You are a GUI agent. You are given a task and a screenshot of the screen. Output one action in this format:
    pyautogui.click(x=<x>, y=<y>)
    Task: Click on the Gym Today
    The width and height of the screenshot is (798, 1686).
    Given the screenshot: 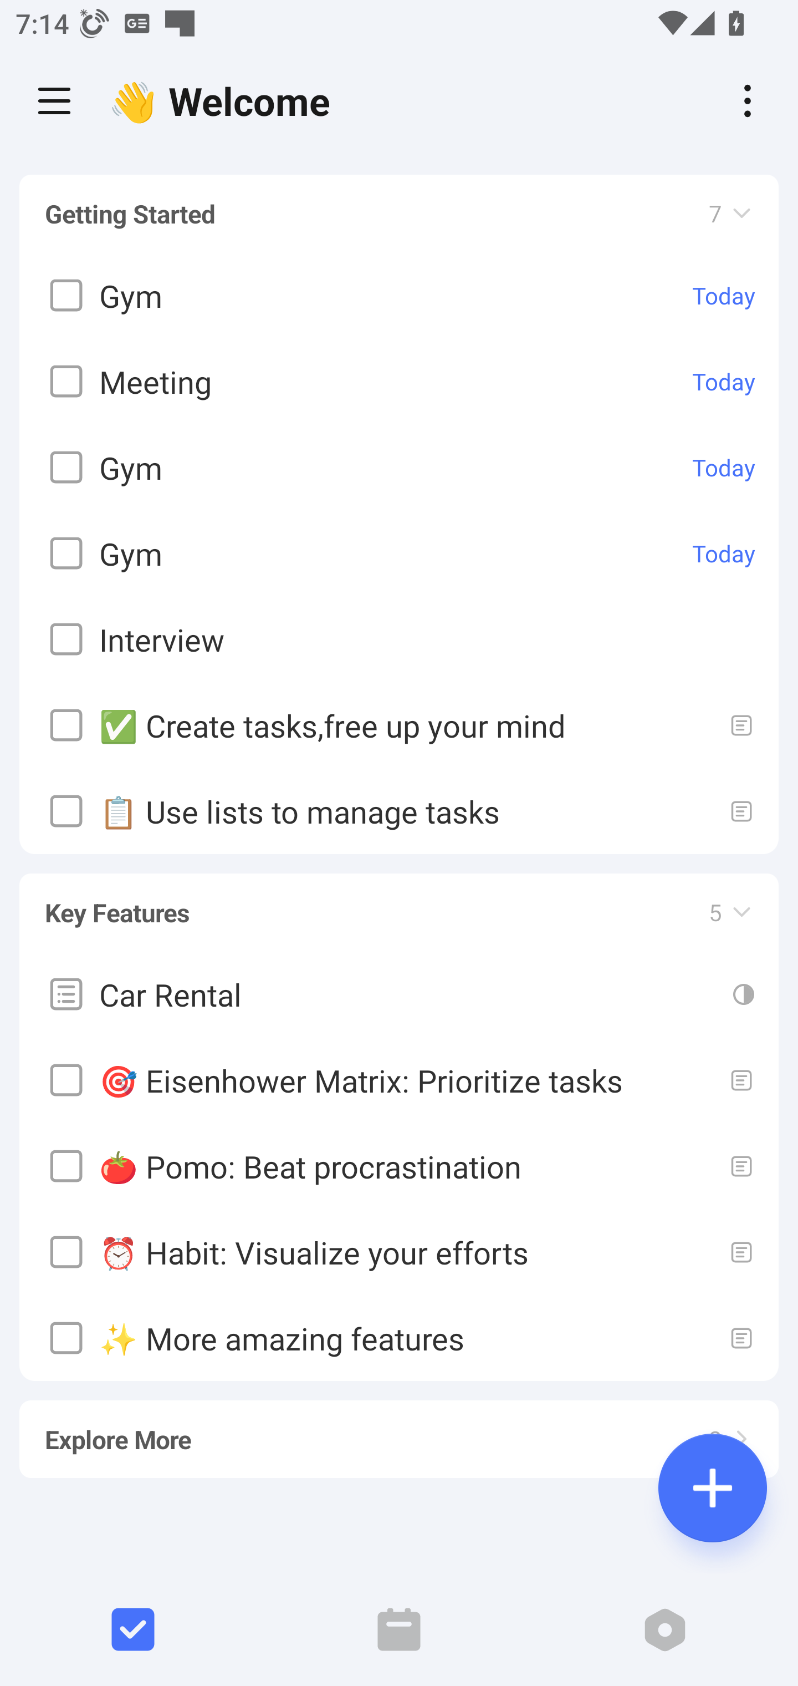 What is the action you would take?
    pyautogui.click(x=399, y=296)
    